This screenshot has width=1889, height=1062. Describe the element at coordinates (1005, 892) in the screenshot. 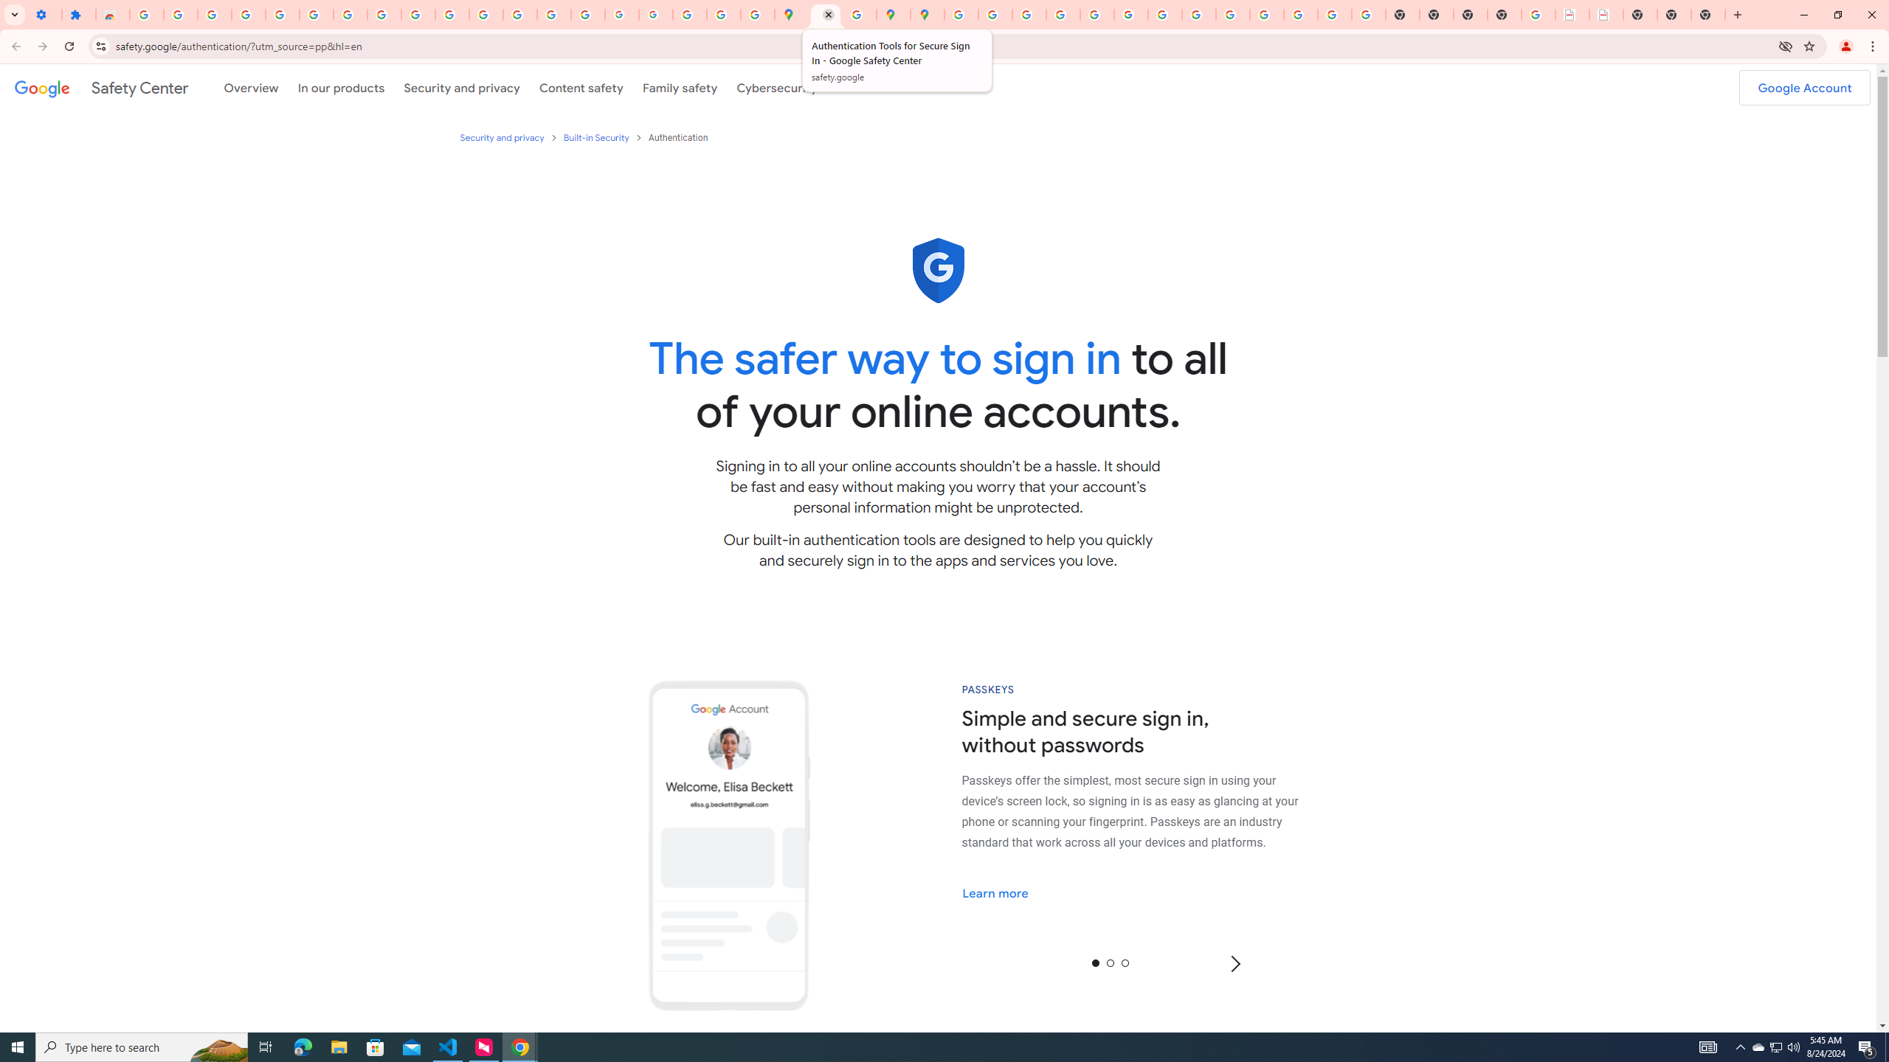

I see `Learn more` at that location.